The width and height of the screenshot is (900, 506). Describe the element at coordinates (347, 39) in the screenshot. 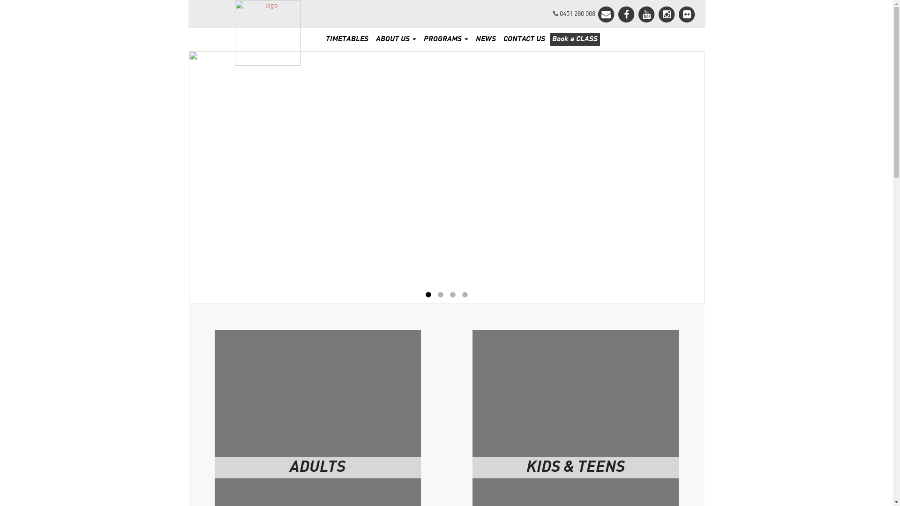

I see `TIMETABLES` at that location.